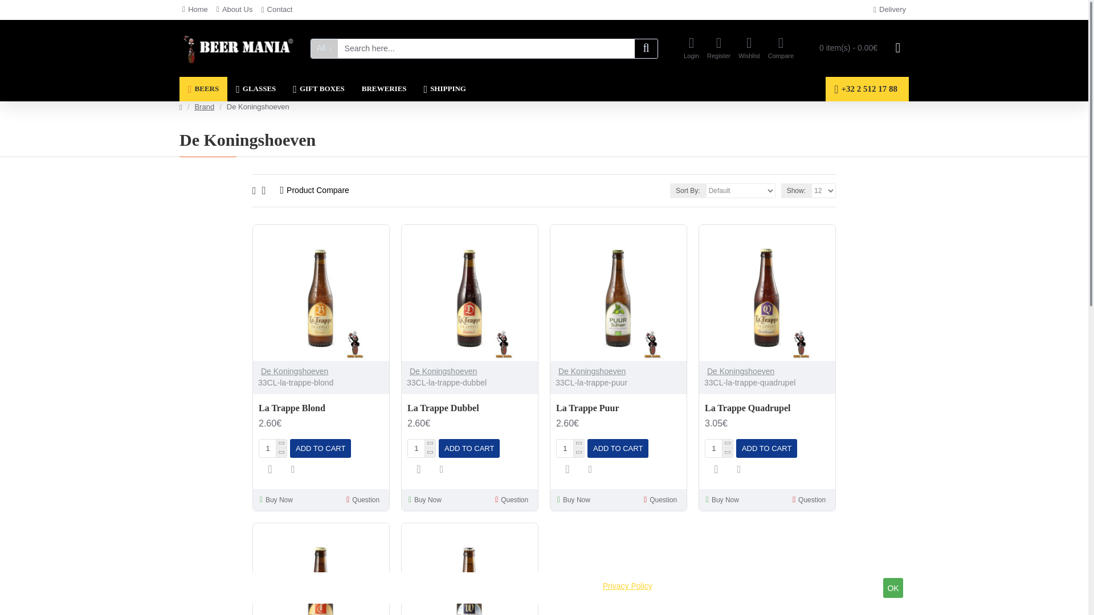 The image size is (1094, 615). What do you see at coordinates (470, 293) in the screenshot?
I see `La Trappe Dubbel` at bounding box center [470, 293].